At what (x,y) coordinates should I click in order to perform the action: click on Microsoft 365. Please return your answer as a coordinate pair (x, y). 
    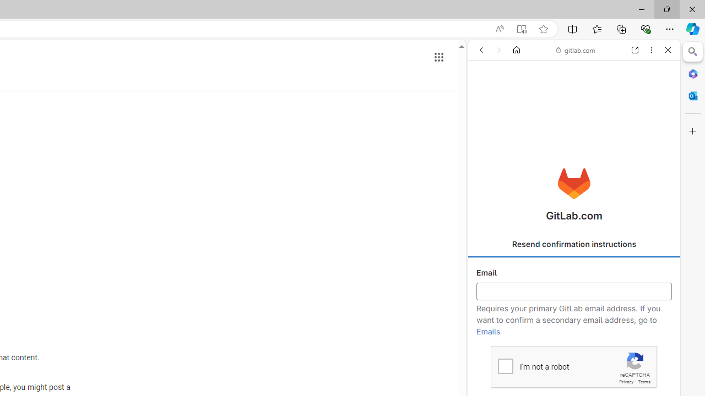
    Looking at the image, I should click on (693, 73).